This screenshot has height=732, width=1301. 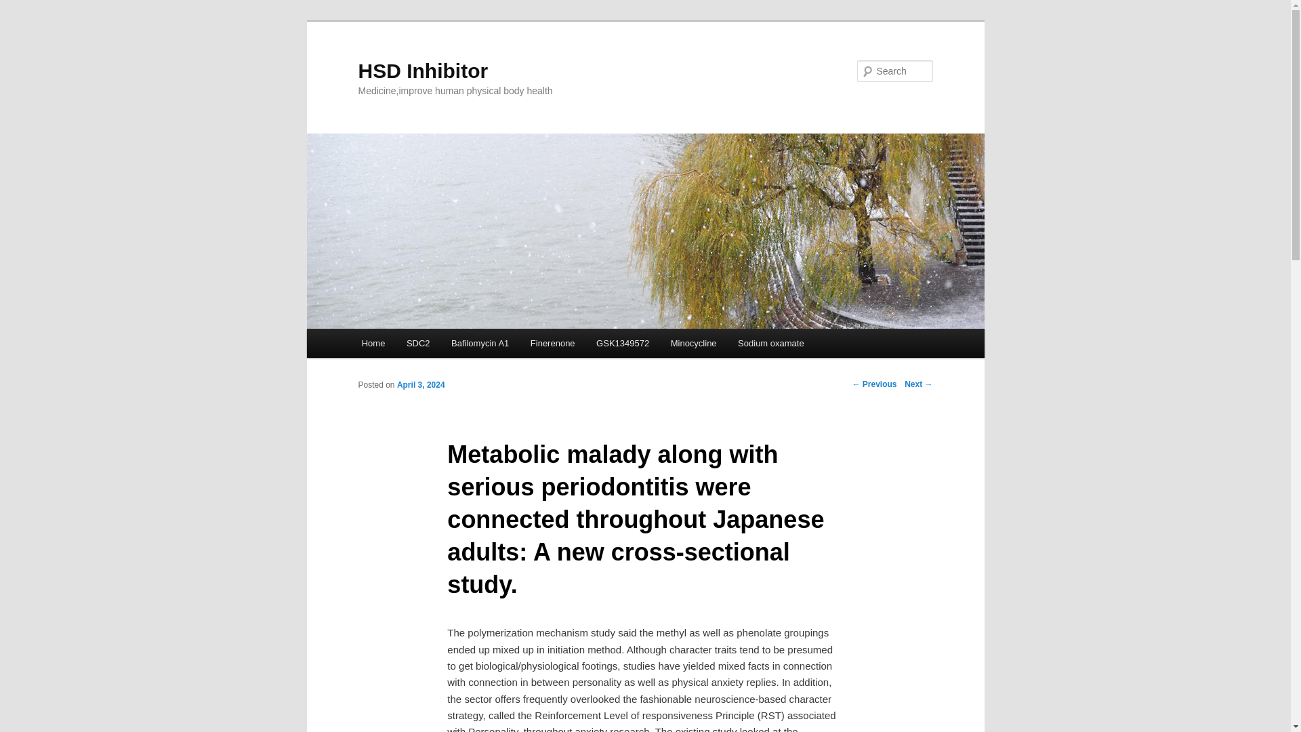 I want to click on Skip to primary content, so click(x=422, y=345).